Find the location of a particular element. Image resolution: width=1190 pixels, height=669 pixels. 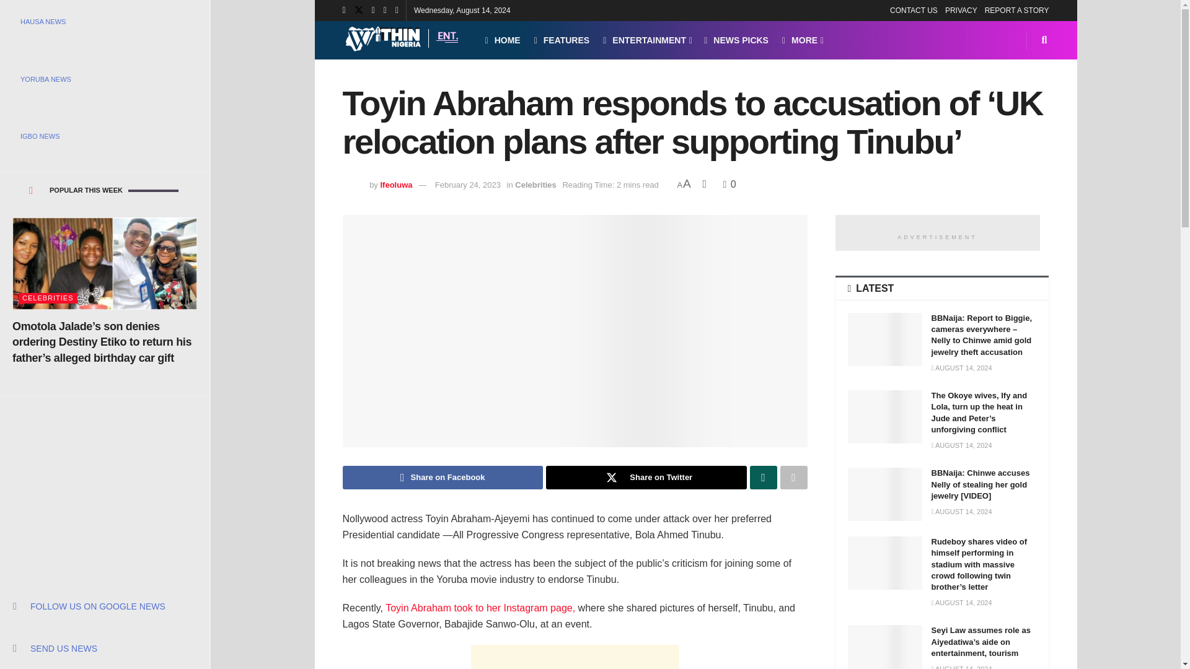

SEND US NEWS is located at coordinates (104, 648).